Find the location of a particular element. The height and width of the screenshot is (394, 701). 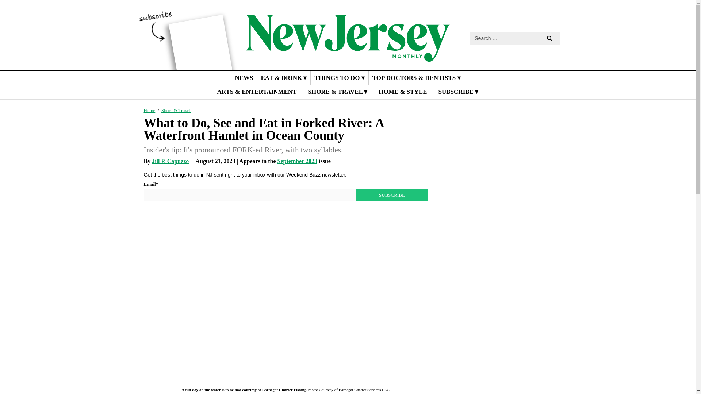

Subscribe is located at coordinates (391, 195).